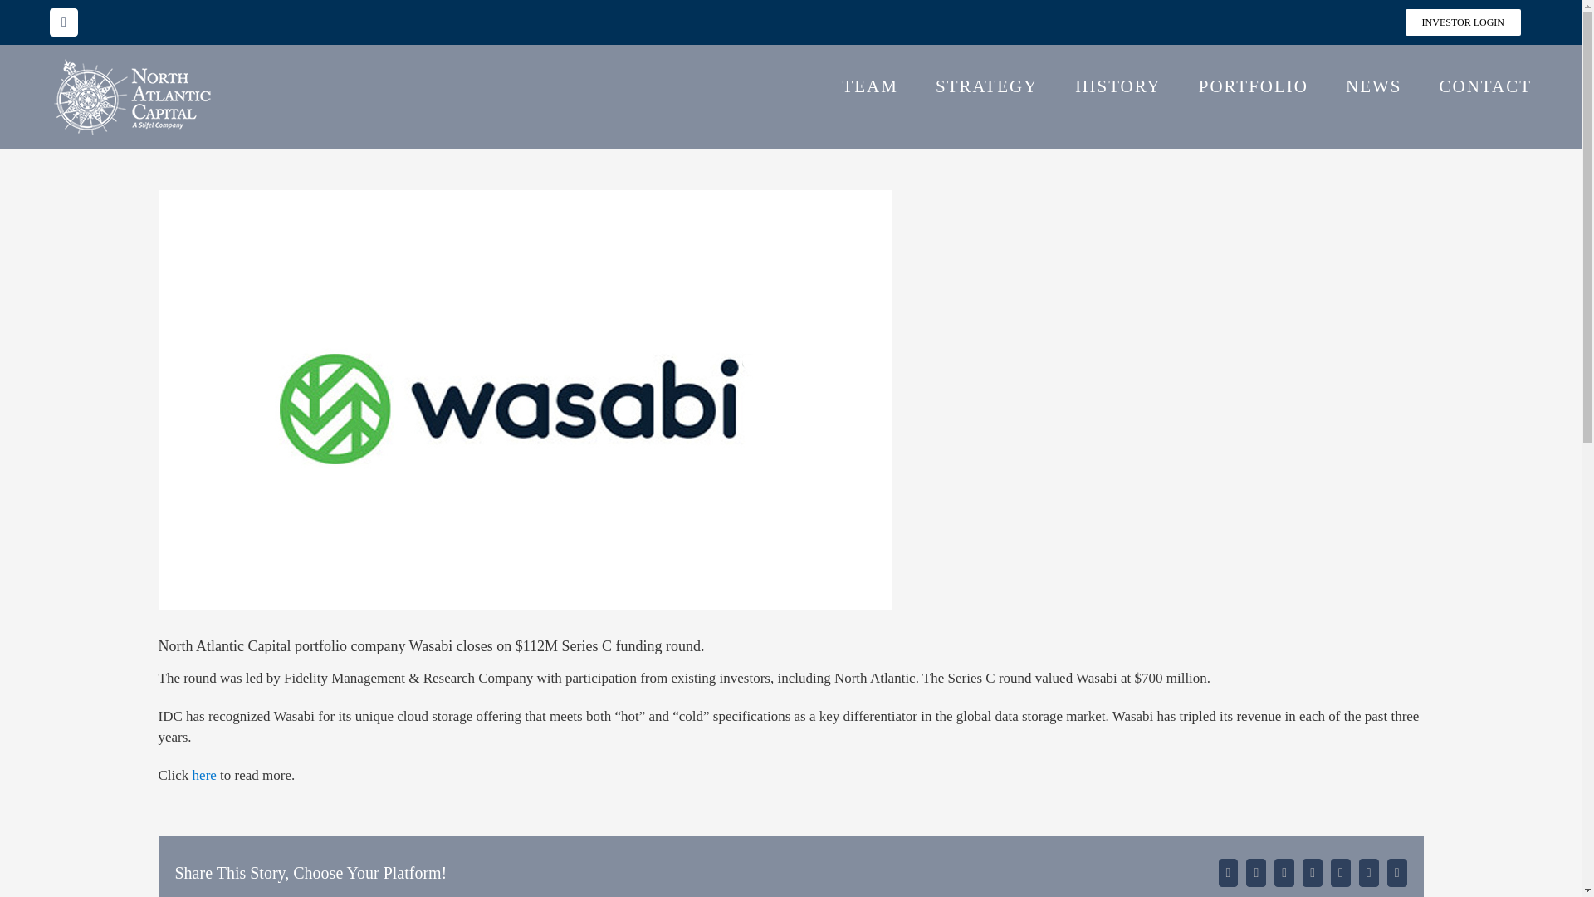 Image resolution: width=1594 pixels, height=897 pixels. What do you see at coordinates (204, 775) in the screenshot?
I see `here` at bounding box center [204, 775].